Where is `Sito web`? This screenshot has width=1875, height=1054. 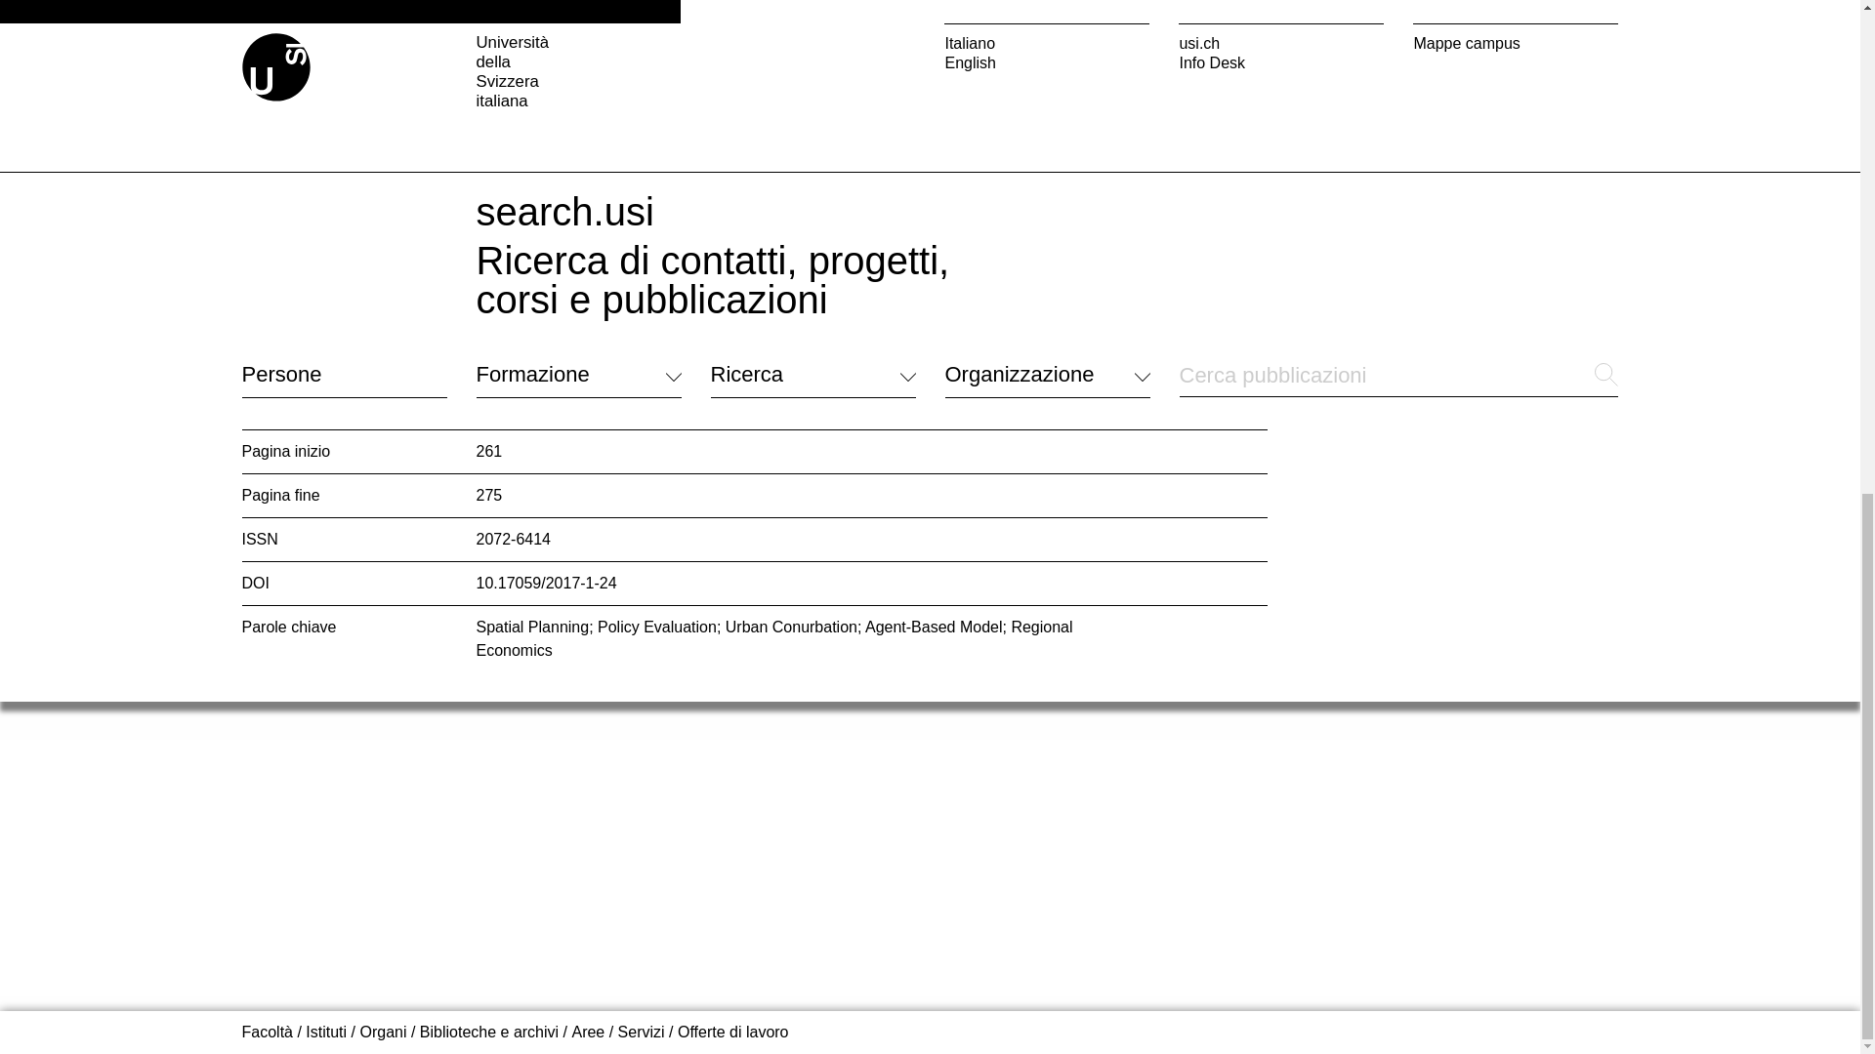
Sito web is located at coordinates (1458, 15).